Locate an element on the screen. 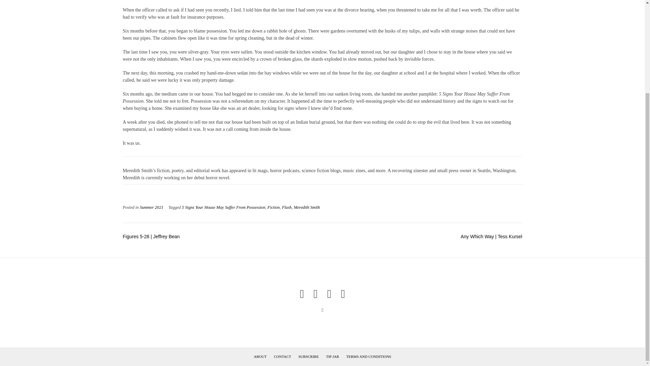  Fiction is located at coordinates (273, 207).